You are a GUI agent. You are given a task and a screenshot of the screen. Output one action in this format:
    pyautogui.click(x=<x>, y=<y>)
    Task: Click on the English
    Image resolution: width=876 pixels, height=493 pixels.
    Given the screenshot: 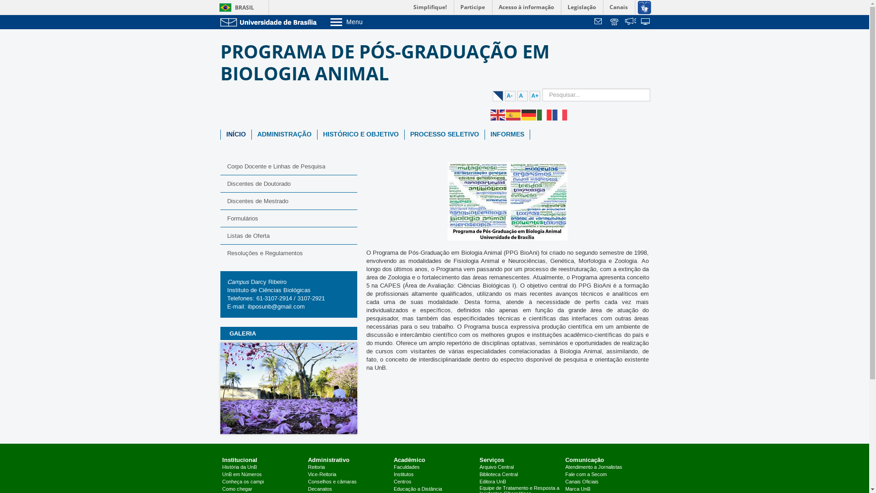 What is the action you would take?
    pyautogui.click(x=498, y=115)
    